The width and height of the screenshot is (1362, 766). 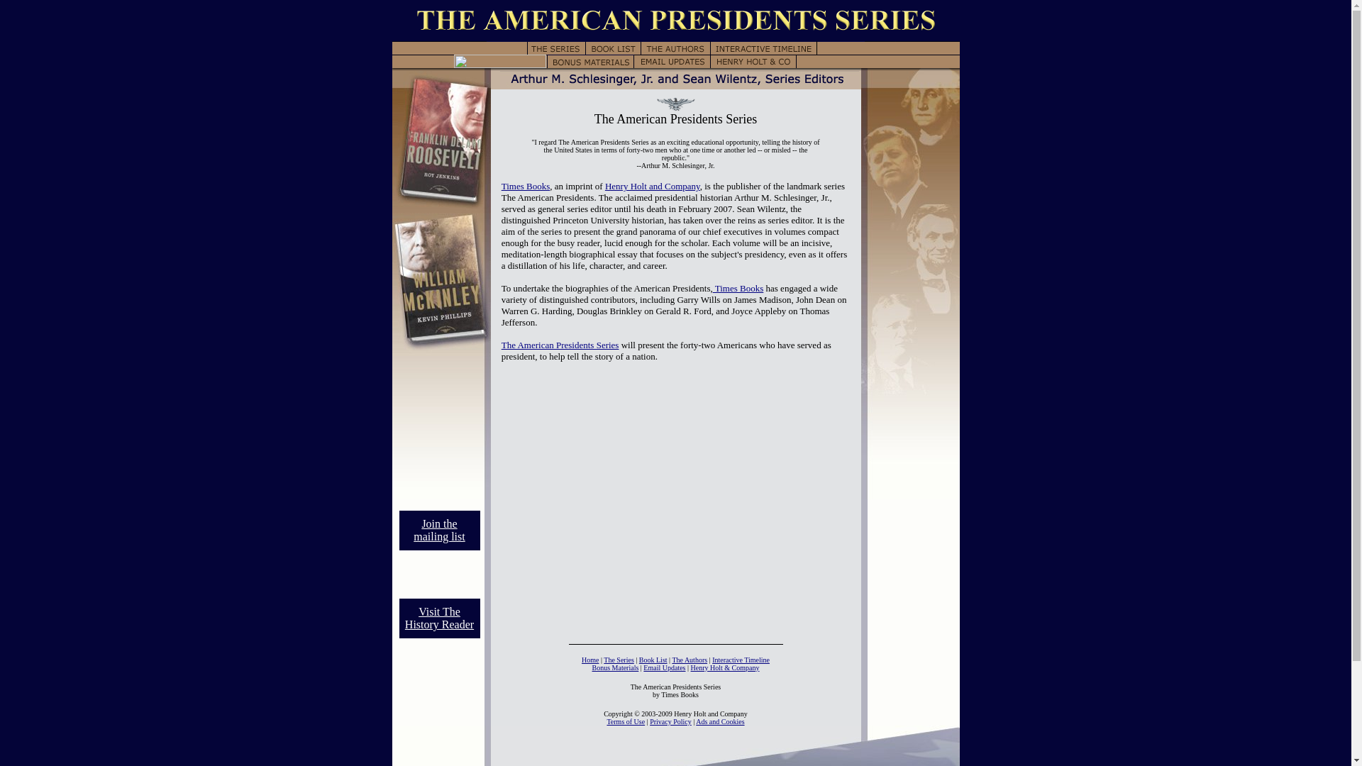 What do you see at coordinates (616, 668) in the screenshot?
I see `Bonus Materials` at bounding box center [616, 668].